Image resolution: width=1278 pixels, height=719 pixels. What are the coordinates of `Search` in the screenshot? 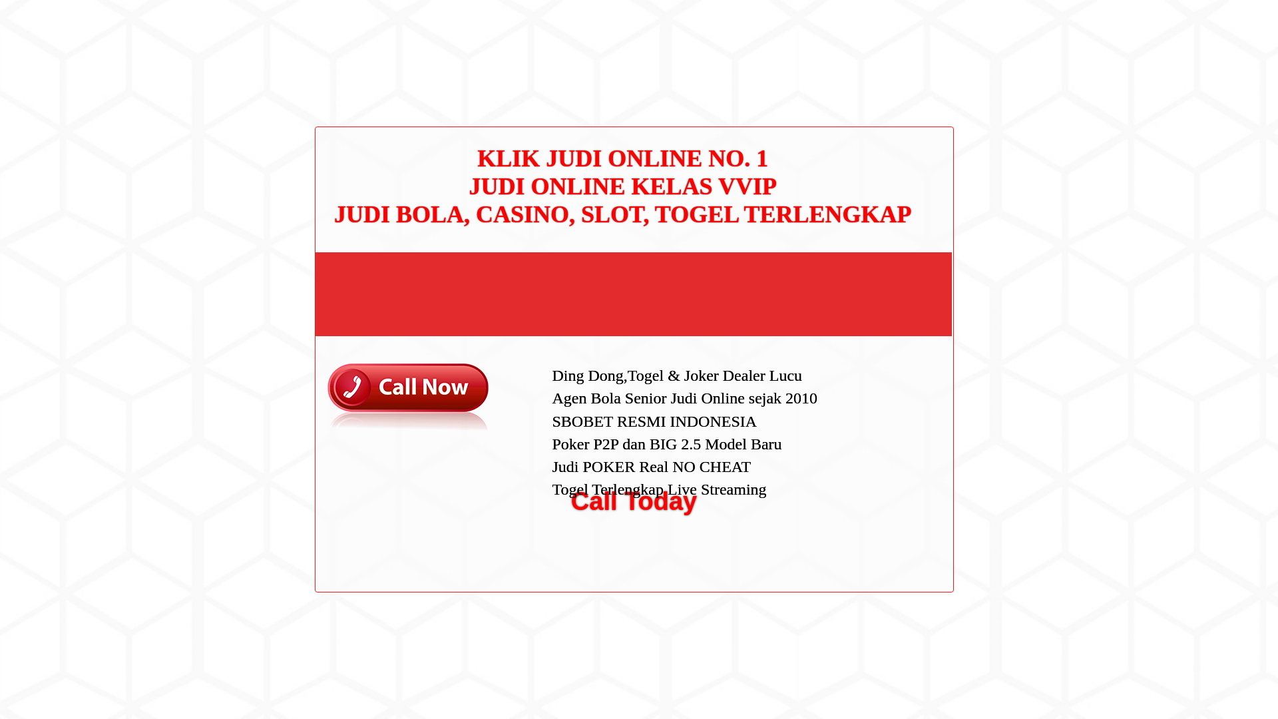 It's located at (923, 75).